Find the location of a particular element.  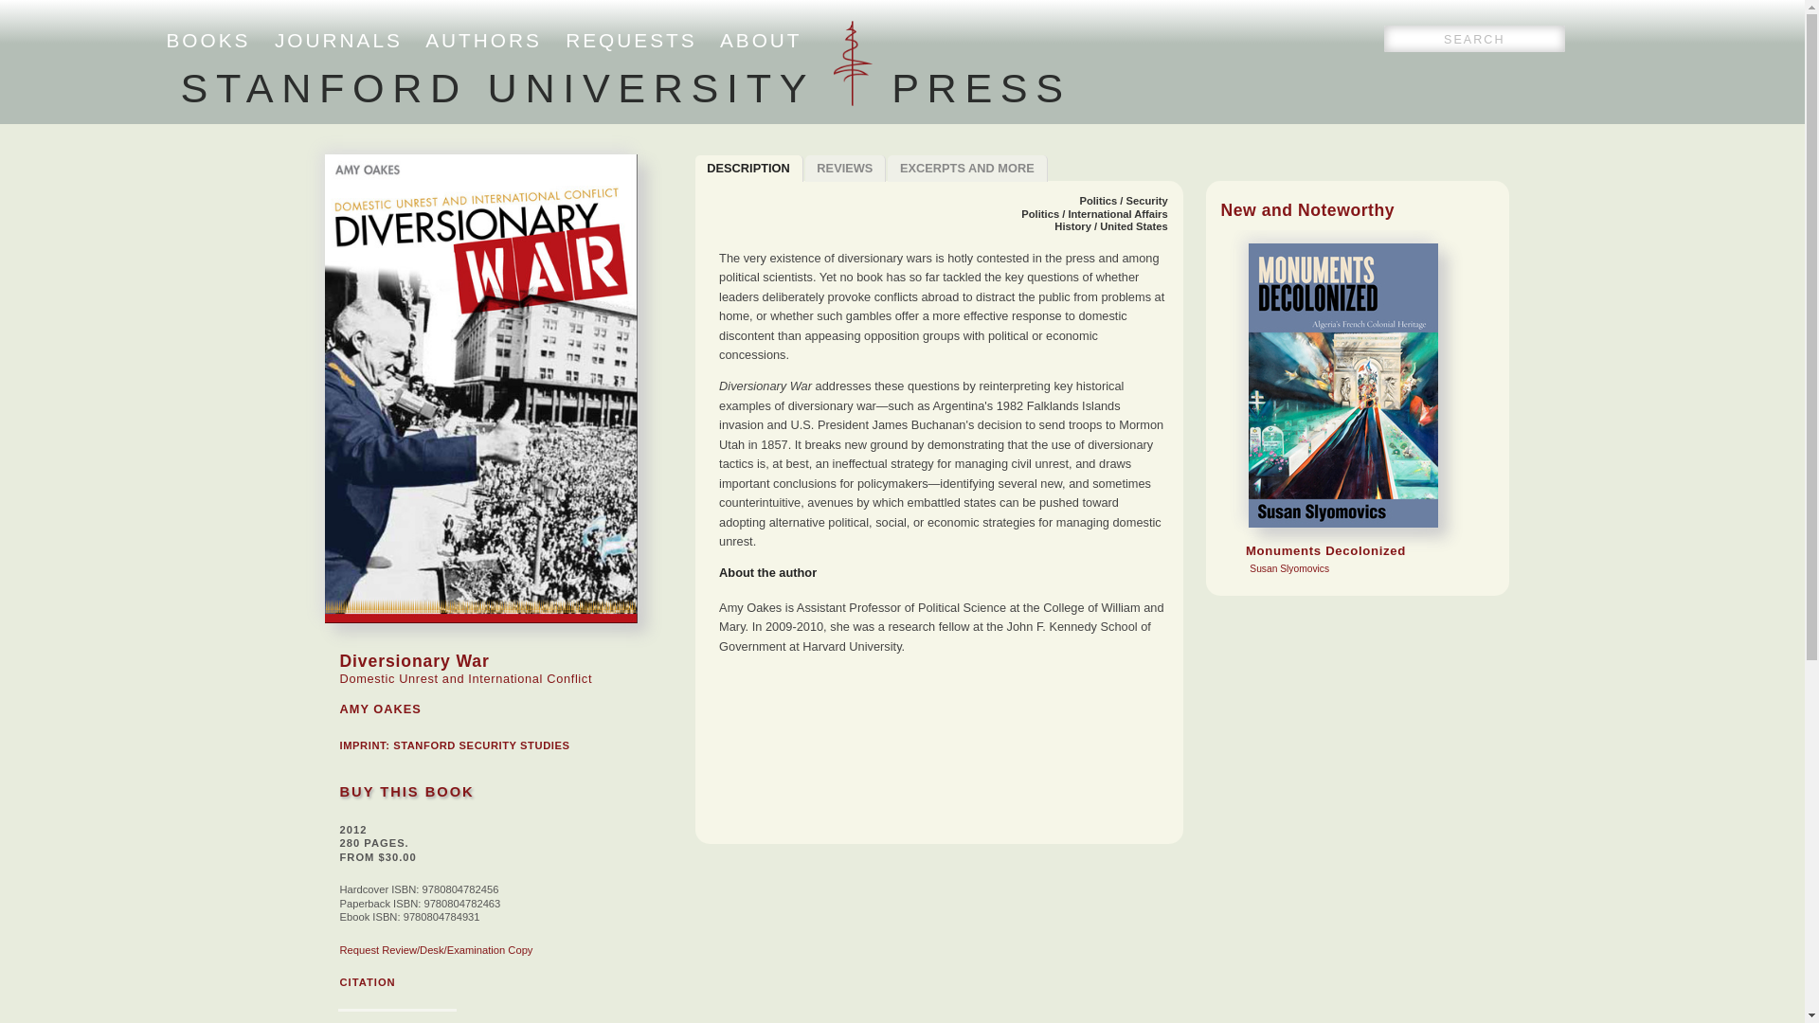

ABOUT is located at coordinates (966, 169).